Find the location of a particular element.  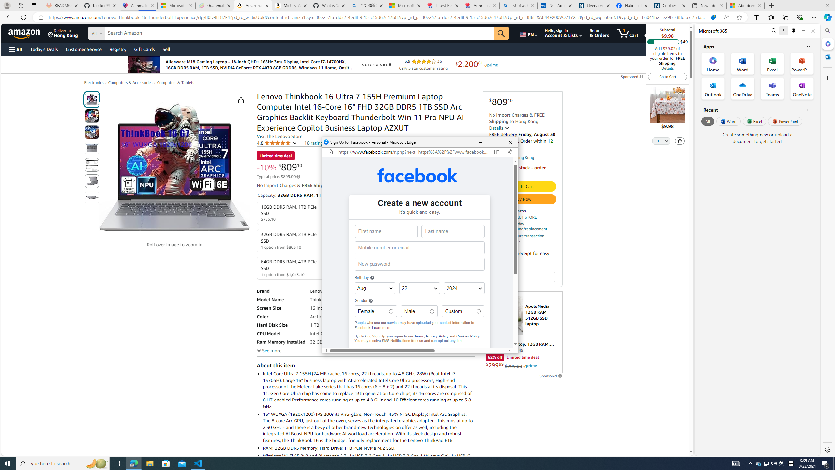

Word Office App is located at coordinates (743, 63).